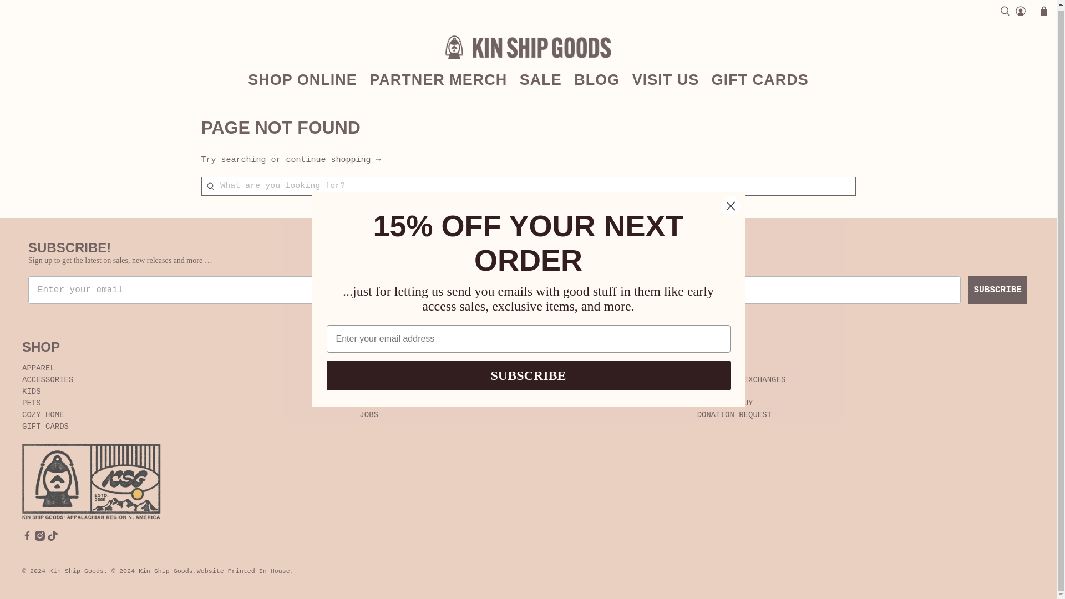  I want to click on Kin Ship Goods on TikTok, so click(52, 538).